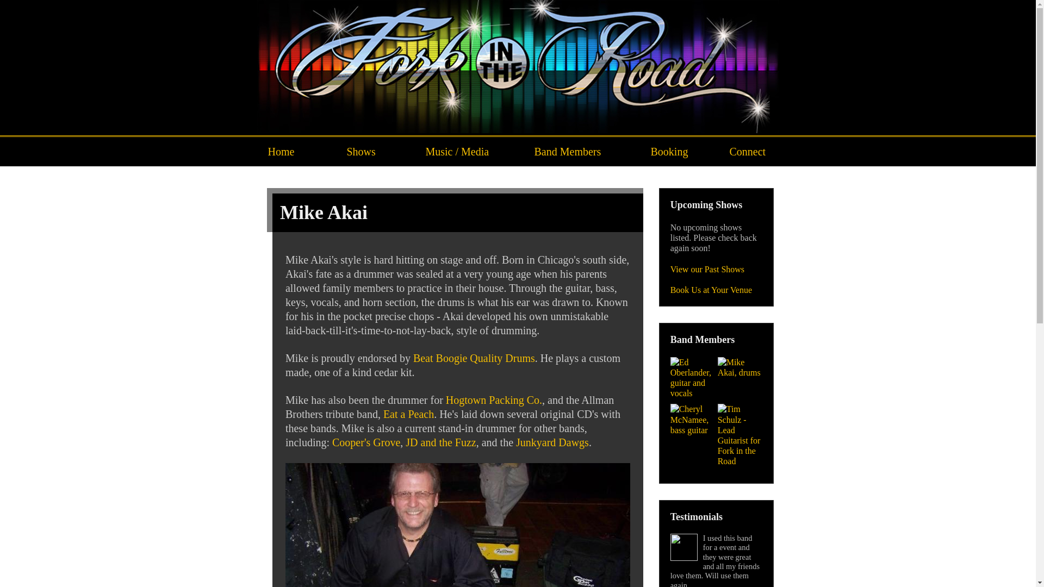 The image size is (1044, 587). I want to click on Band Members, so click(581, 152).